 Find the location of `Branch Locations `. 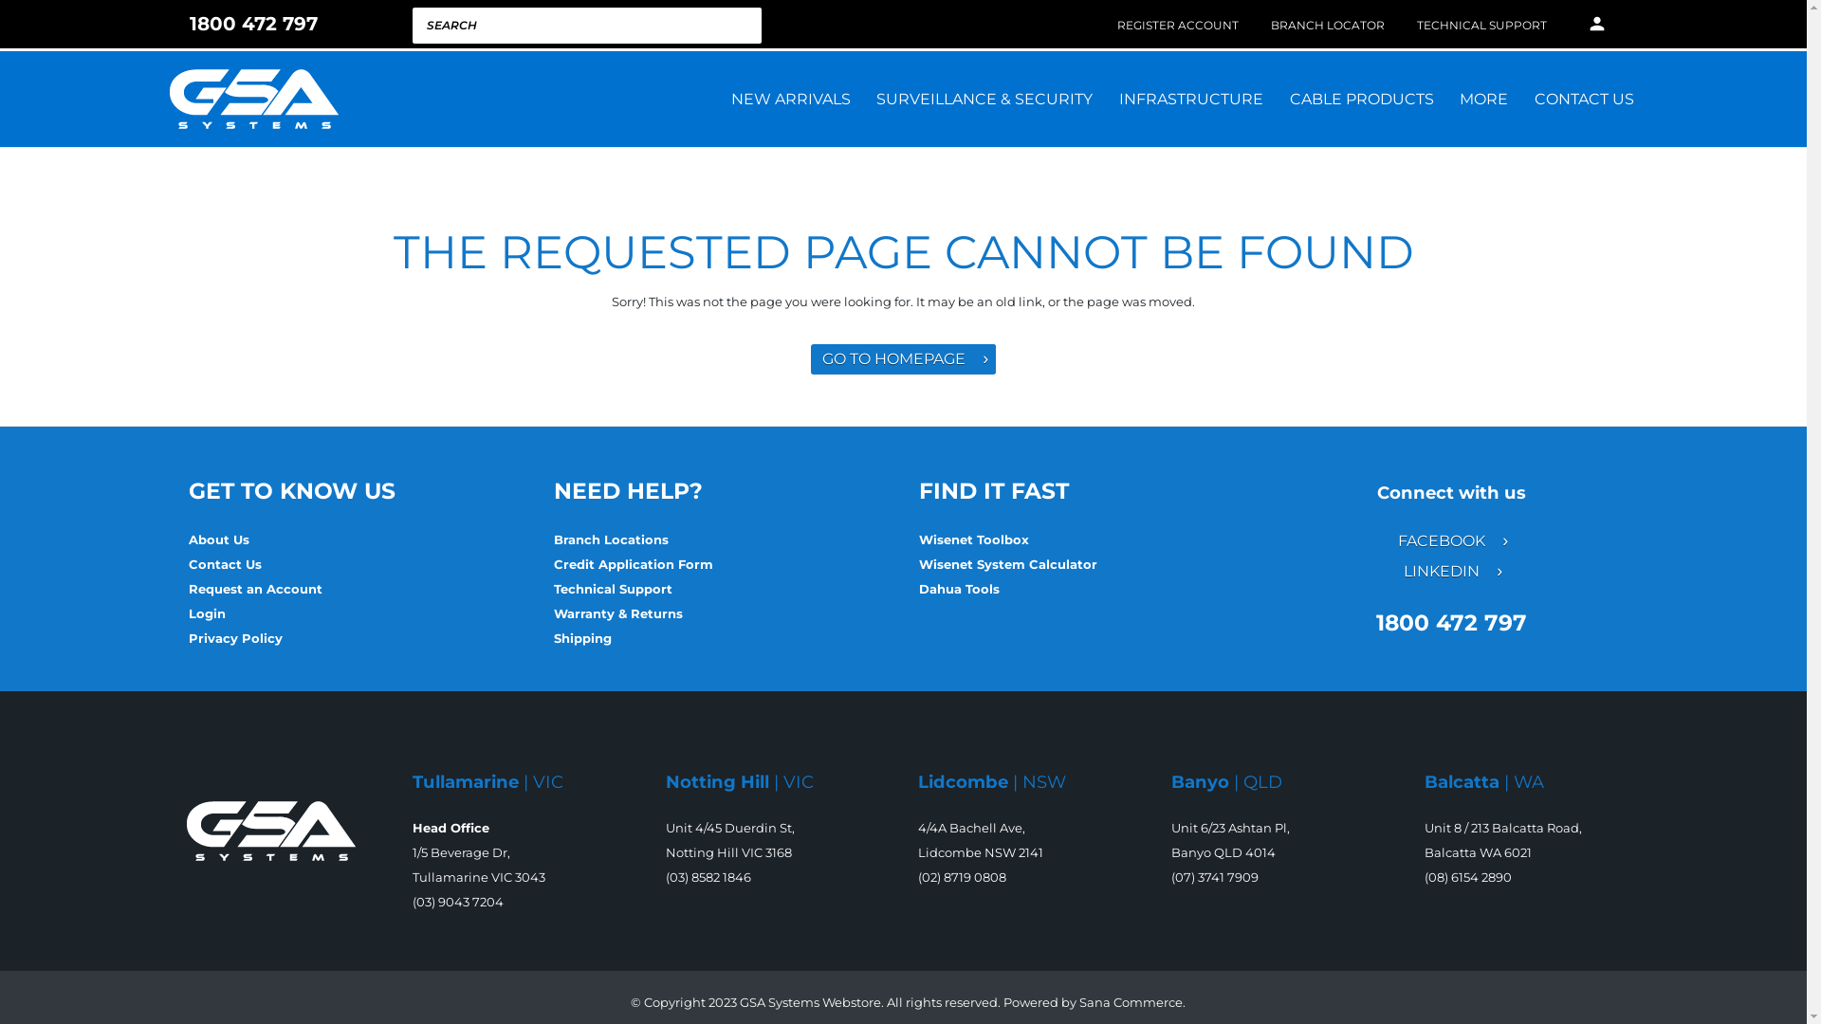

Branch Locations  is located at coordinates (613, 539).